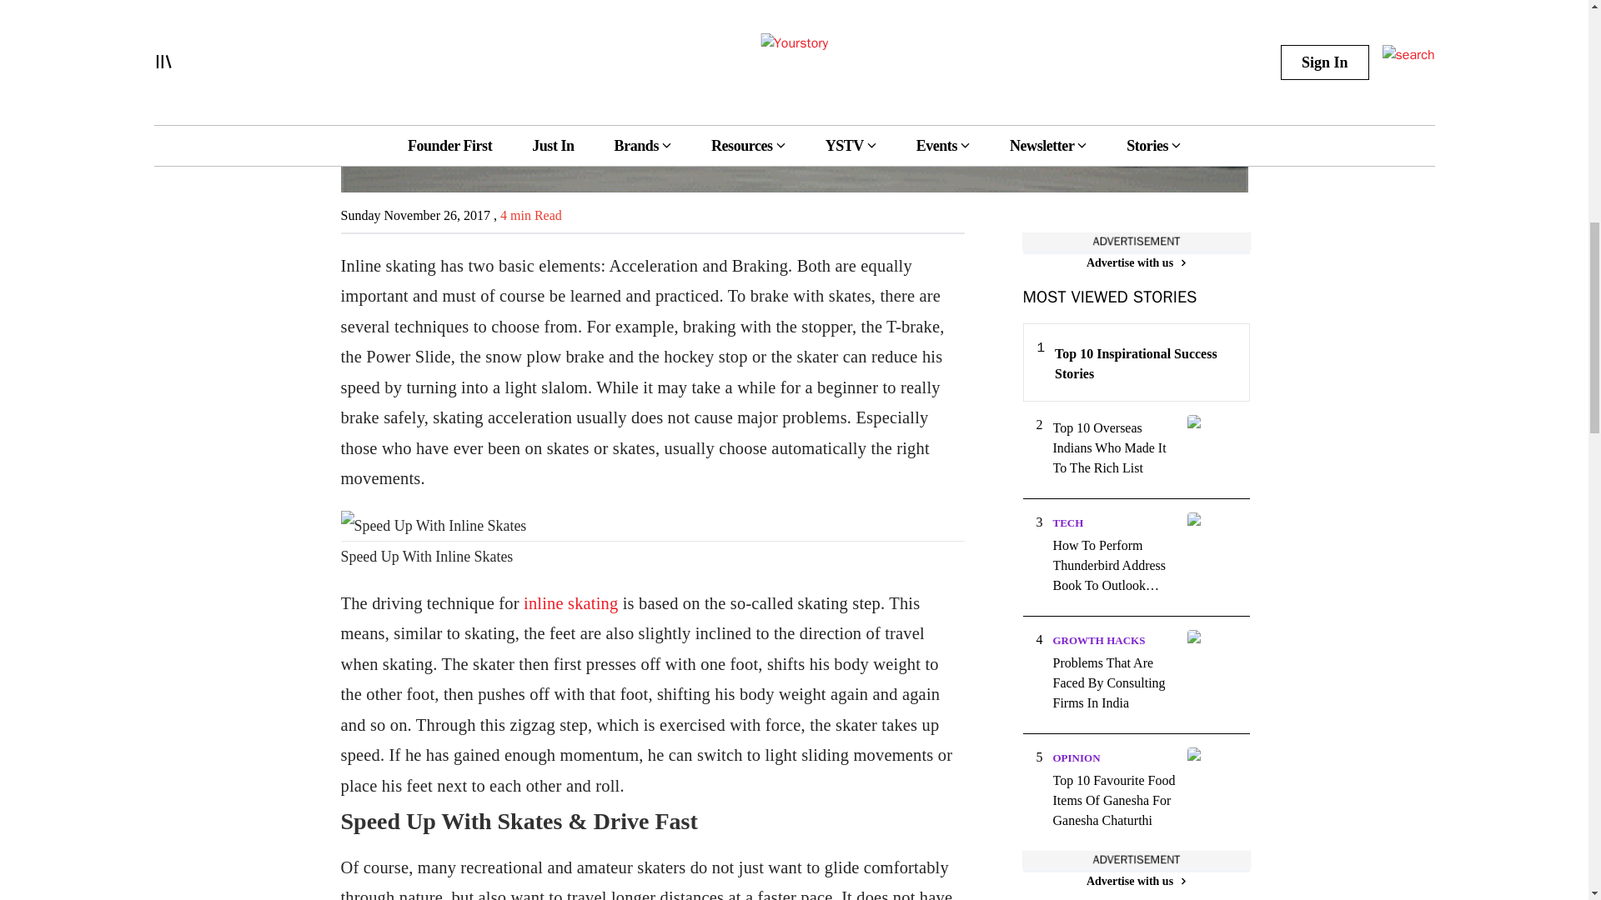  I want to click on Top 10 Favourite Food Items Of Ganesha For Ganesha Chaturthi, so click(1114, 800).